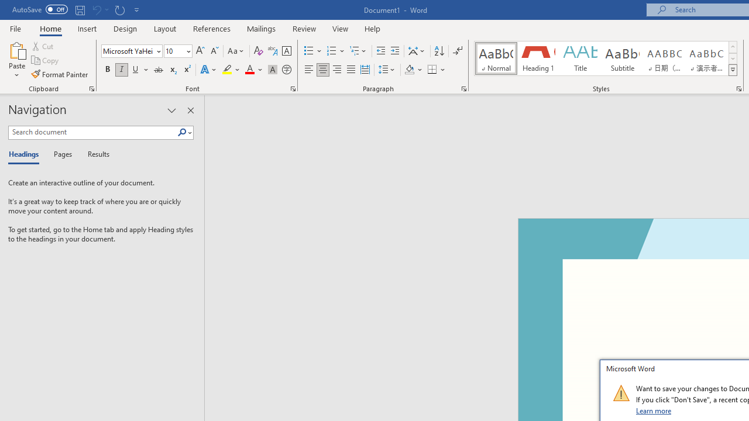  What do you see at coordinates (323, 70) in the screenshot?
I see `Center` at bounding box center [323, 70].